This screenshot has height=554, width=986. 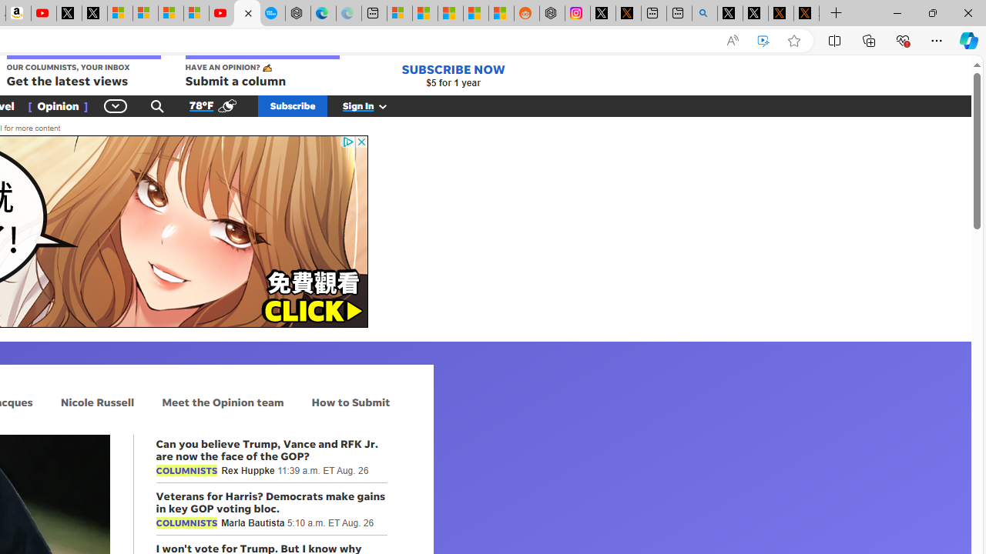 What do you see at coordinates (246, 14) in the screenshot?
I see `Opinion: Op-Ed and Commentary - USA TODAY` at bounding box center [246, 14].